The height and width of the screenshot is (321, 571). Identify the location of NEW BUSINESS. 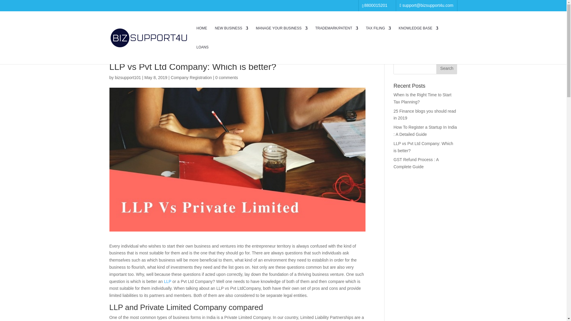
(231, 36).